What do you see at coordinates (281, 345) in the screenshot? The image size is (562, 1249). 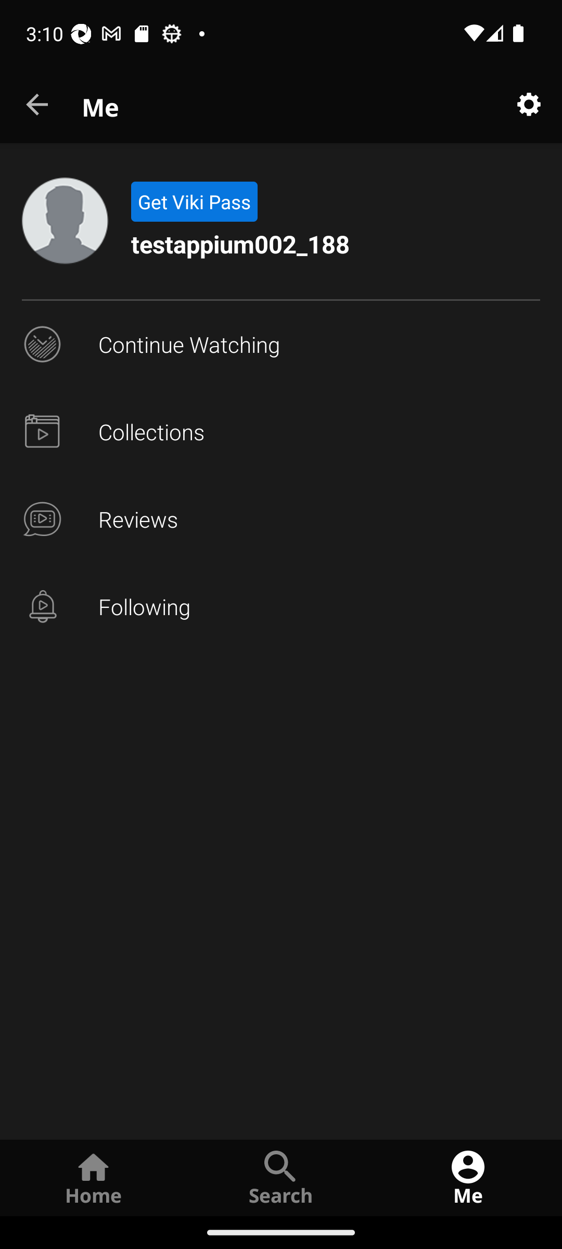 I see `Continue Watching` at bounding box center [281, 345].